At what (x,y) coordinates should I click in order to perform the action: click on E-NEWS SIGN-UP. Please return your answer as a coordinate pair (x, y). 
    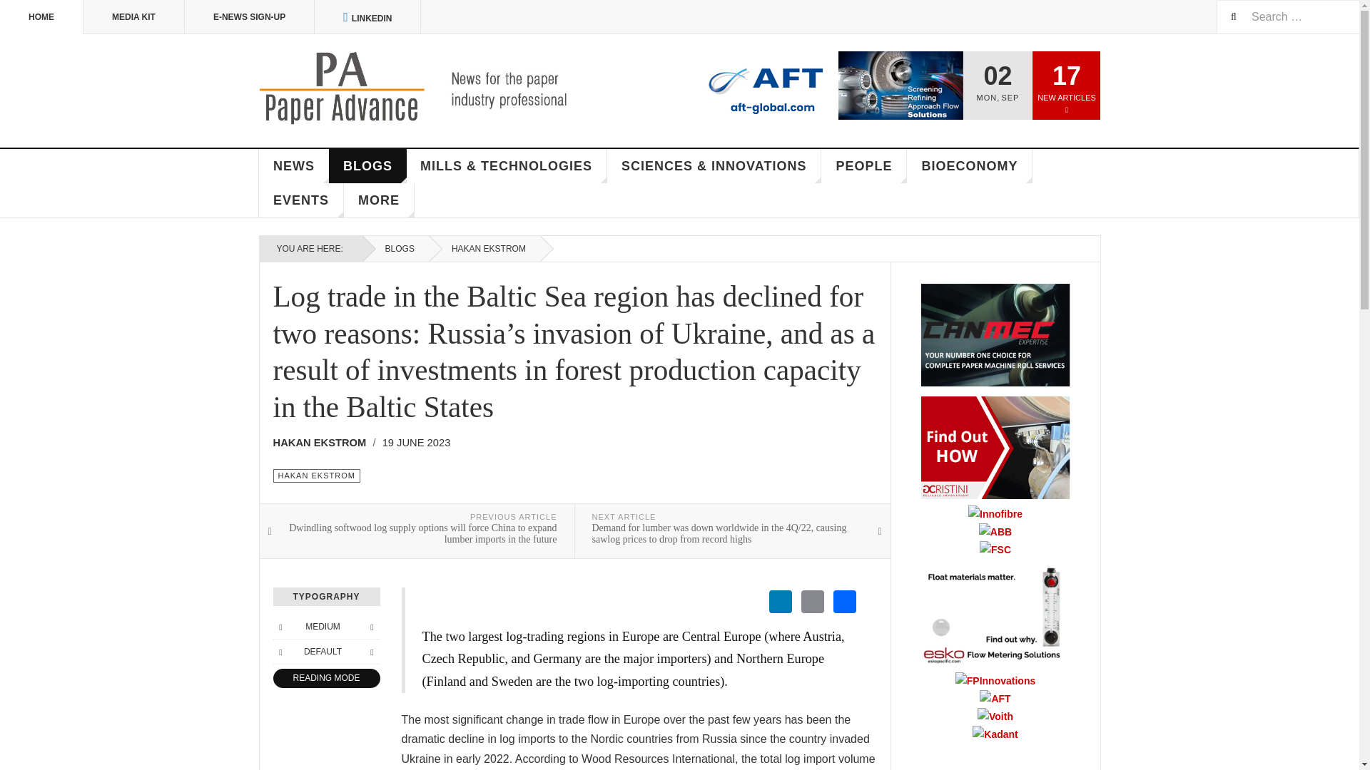
    Looking at the image, I should click on (250, 17).